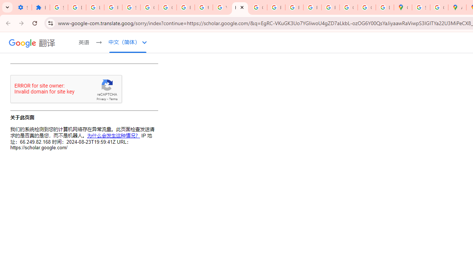 The height and width of the screenshot is (266, 473). What do you see at coordinates (95, 7) in the screenshot?
I see `Learn how to find your photos - Google Photos Help` at bounding box center [95, 7].